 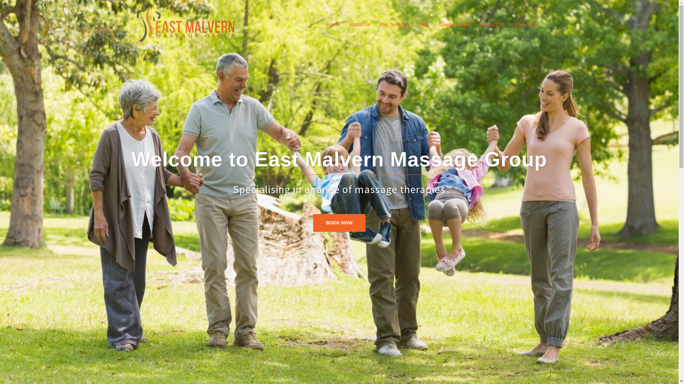 I want to click on East Malvern Massage Group, so click(x=185, y=24).